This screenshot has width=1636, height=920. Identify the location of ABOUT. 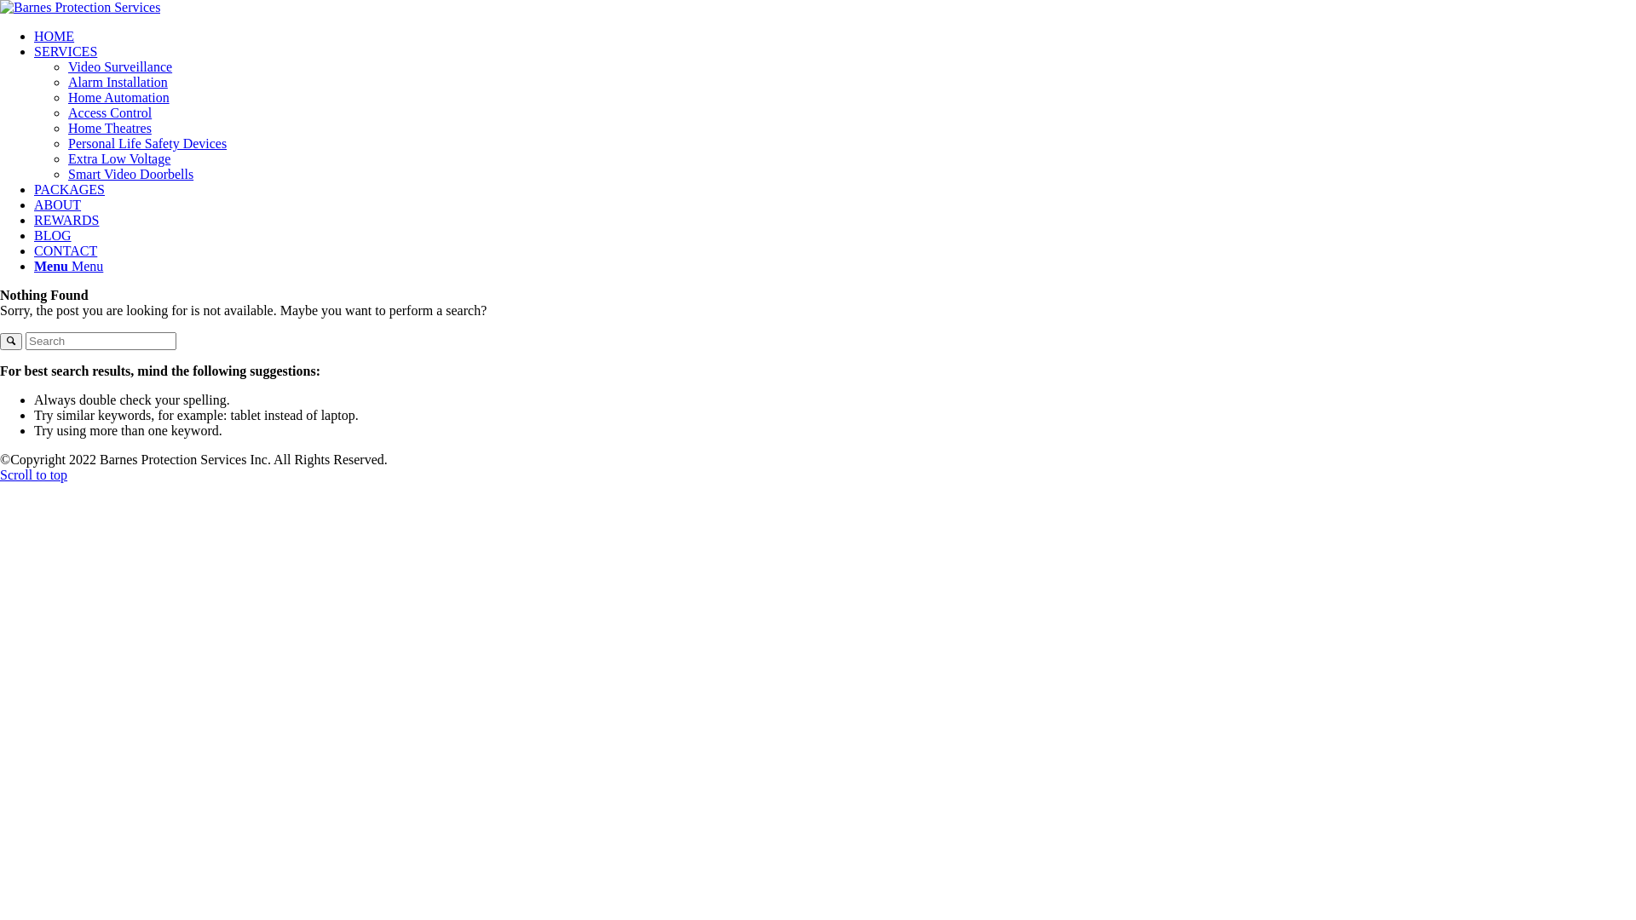
(58, 204).